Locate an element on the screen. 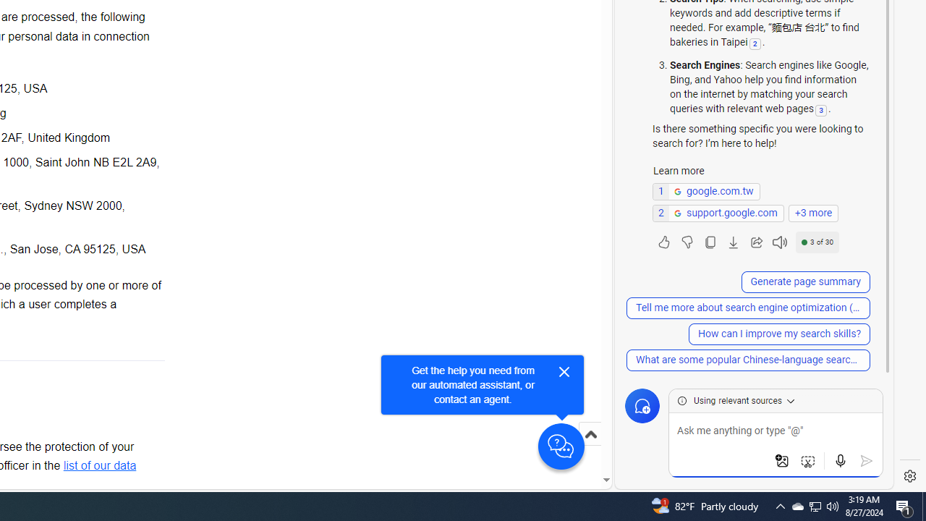 The height and width of the screenshot is (521, 926). Scroll to top is located at coordinates (590, 449).